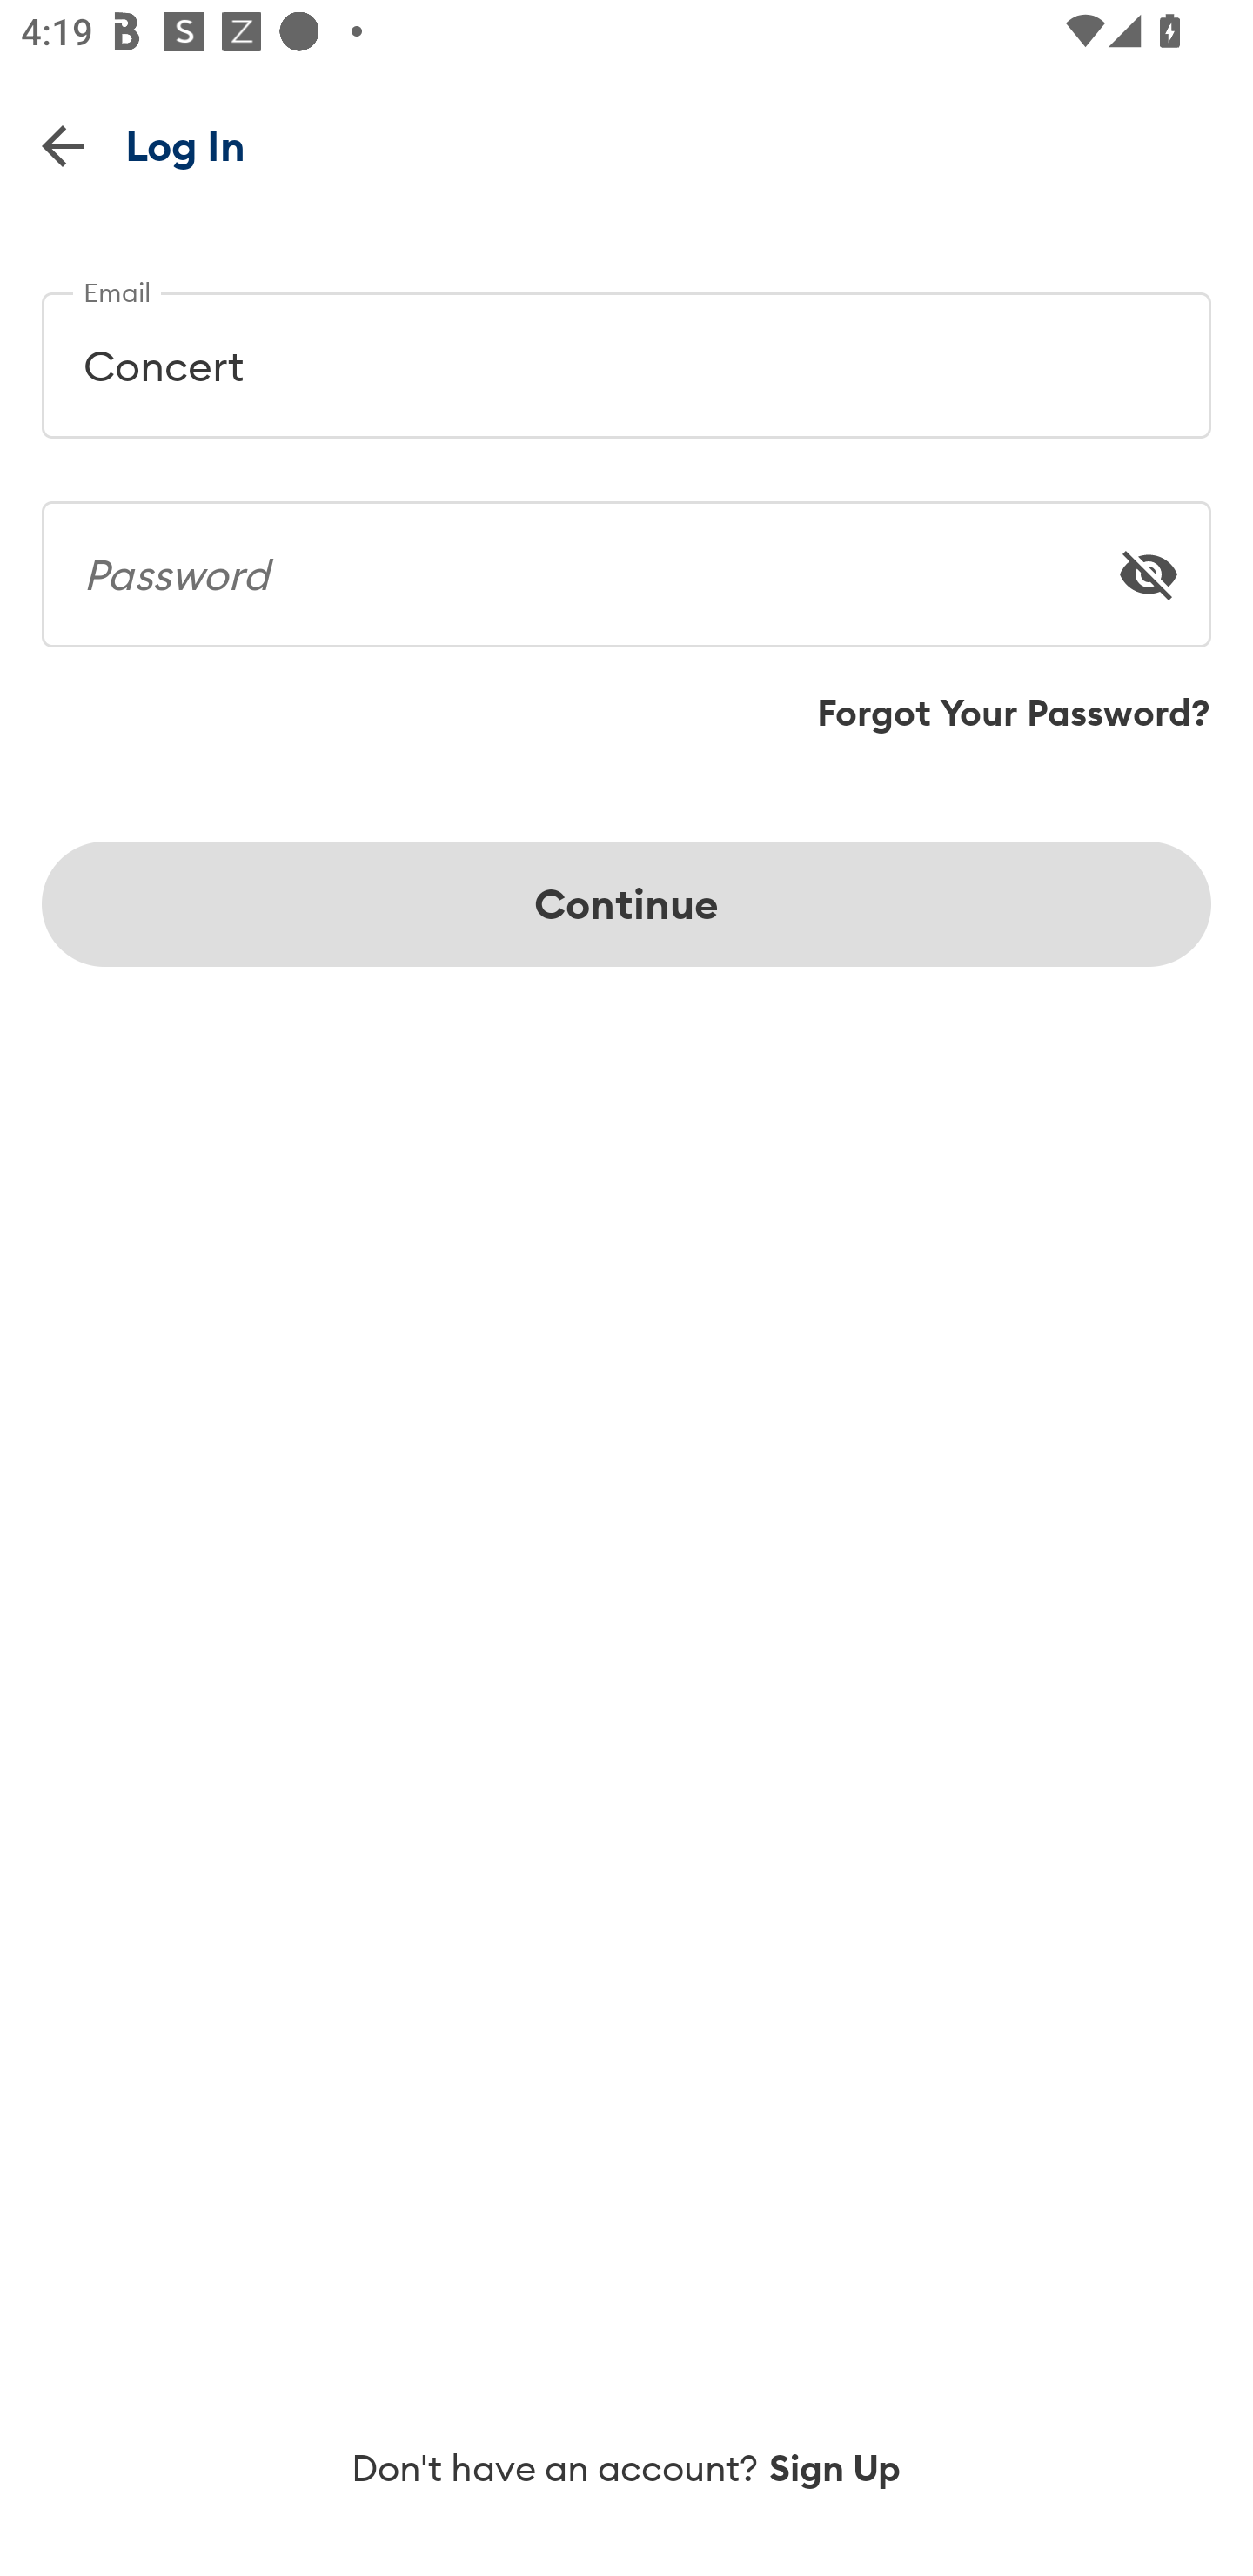 This screenshot has height=2576, width=1253. I want to click on Forgot Your Password?, so click(1014, 713).